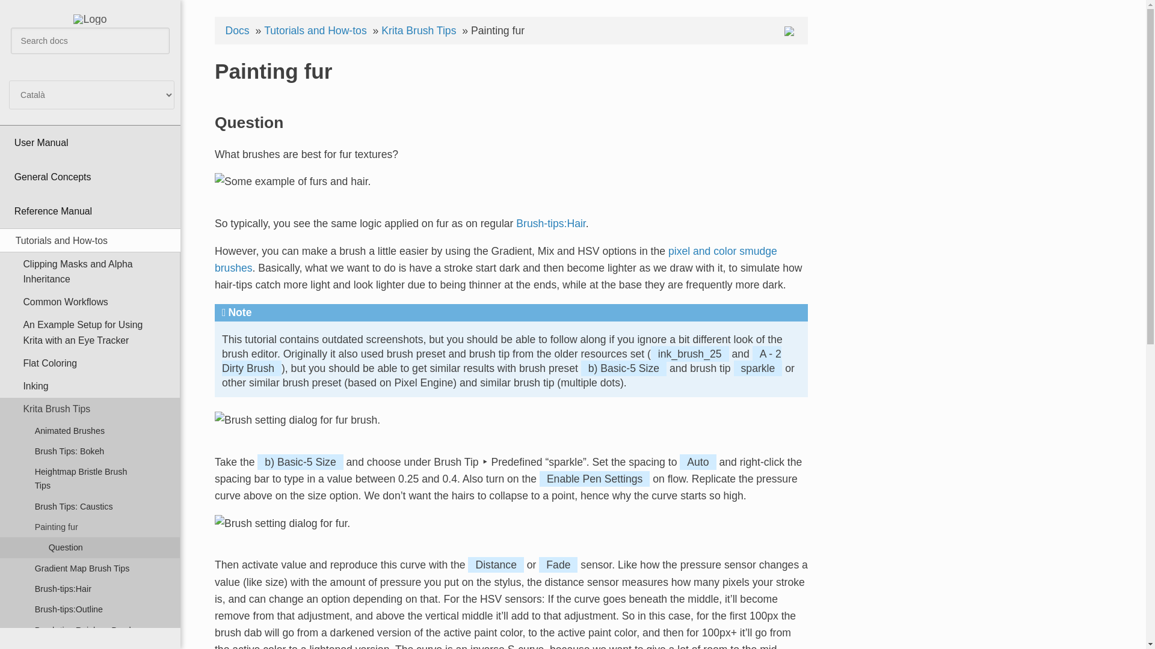  What do you see at coordinates (90, 479) in the screenshot?
I see `Heightmap Bristle Brush Tips` at bounding box center [90, 479].